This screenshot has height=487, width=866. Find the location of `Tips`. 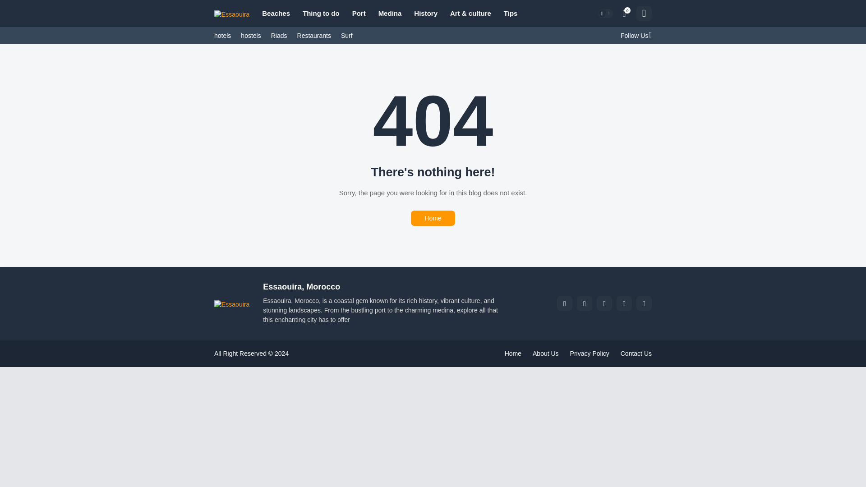

Tips is located at coordinates (511, 14).